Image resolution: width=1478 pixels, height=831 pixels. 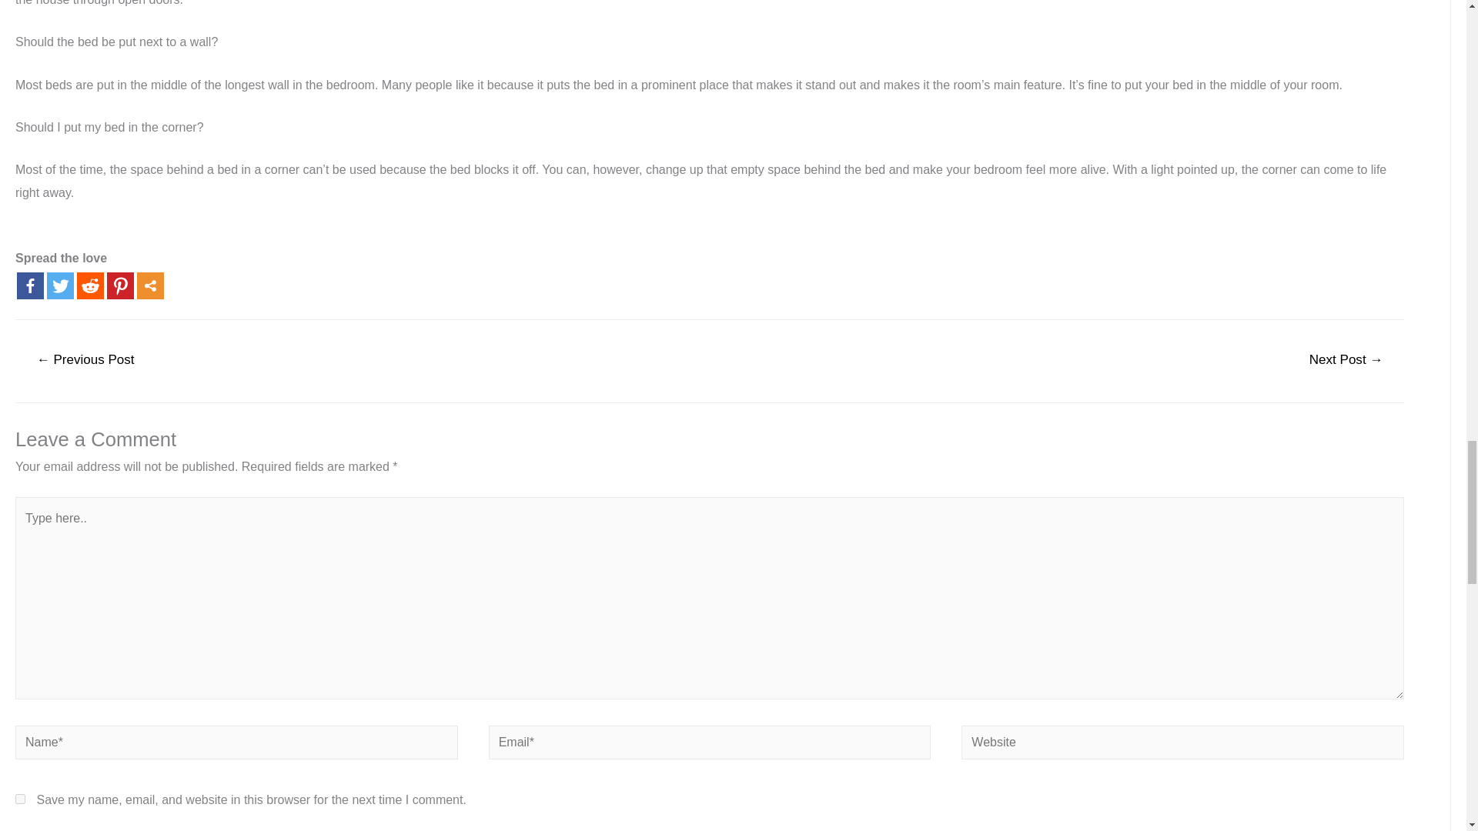 I want to click on yes, so click(x=20, y=799).